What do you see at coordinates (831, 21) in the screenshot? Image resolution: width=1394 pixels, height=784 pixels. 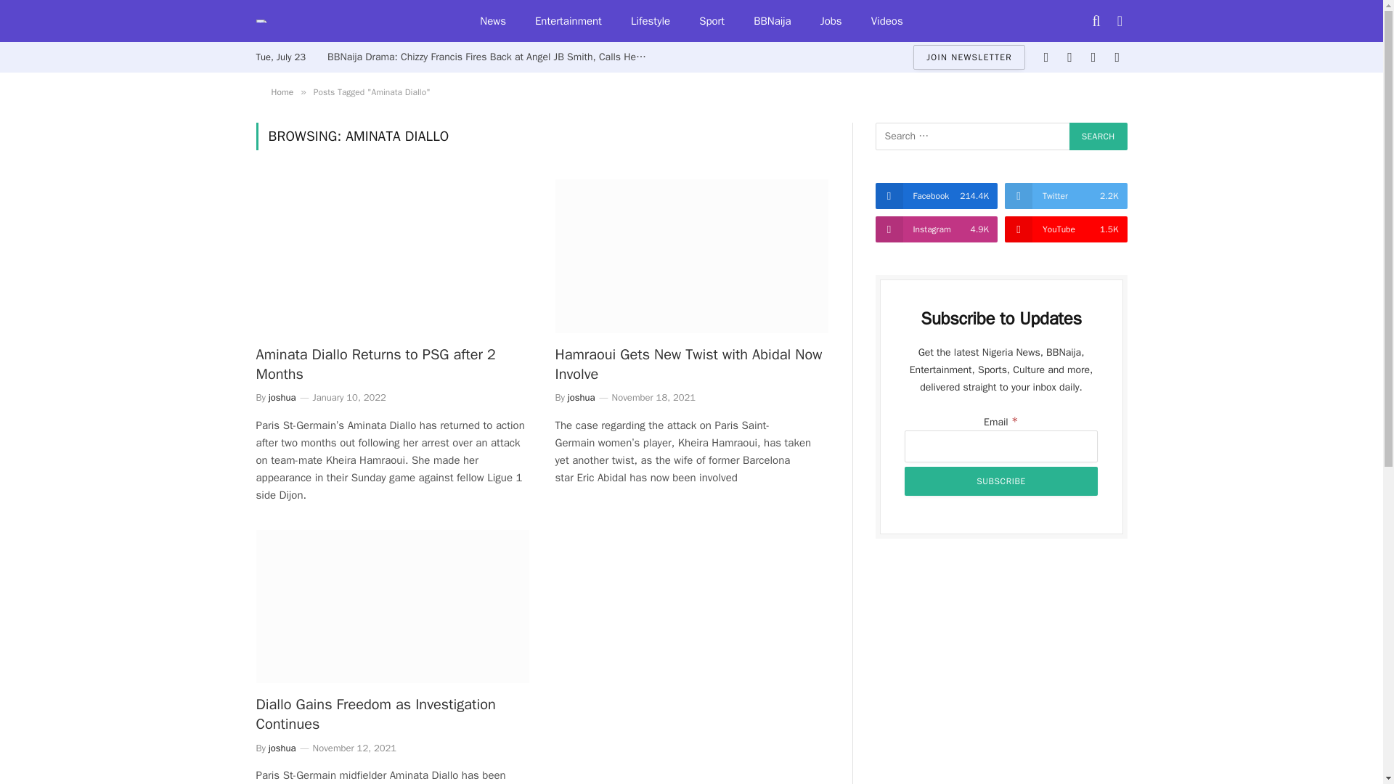 I see `Jobs` at bounding box center [831, 21].